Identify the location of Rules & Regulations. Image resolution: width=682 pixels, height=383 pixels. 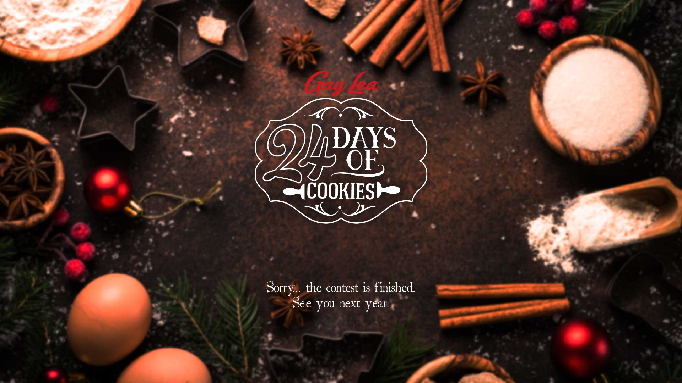
(85, 76).